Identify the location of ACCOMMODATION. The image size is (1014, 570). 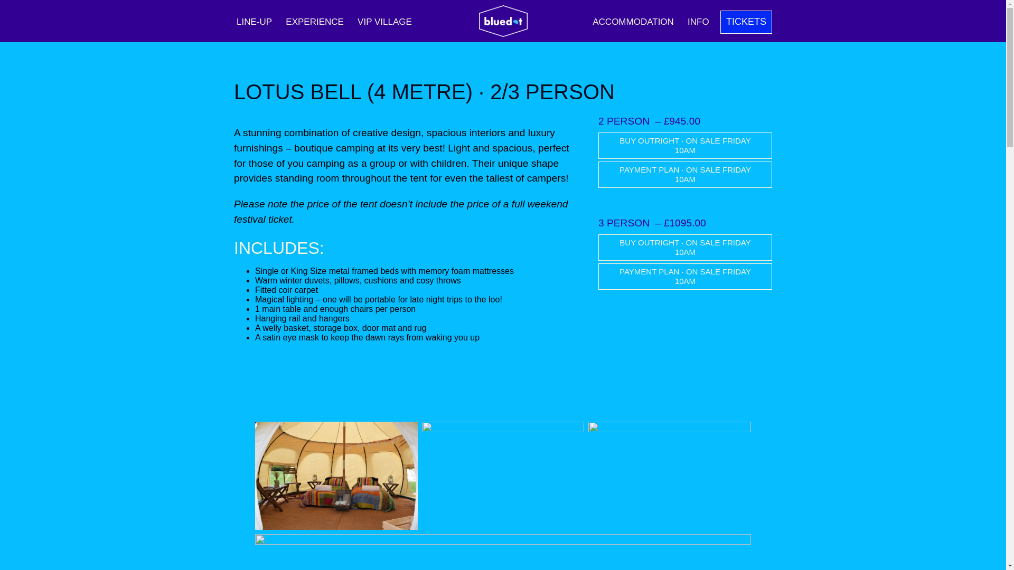
(633, 22).